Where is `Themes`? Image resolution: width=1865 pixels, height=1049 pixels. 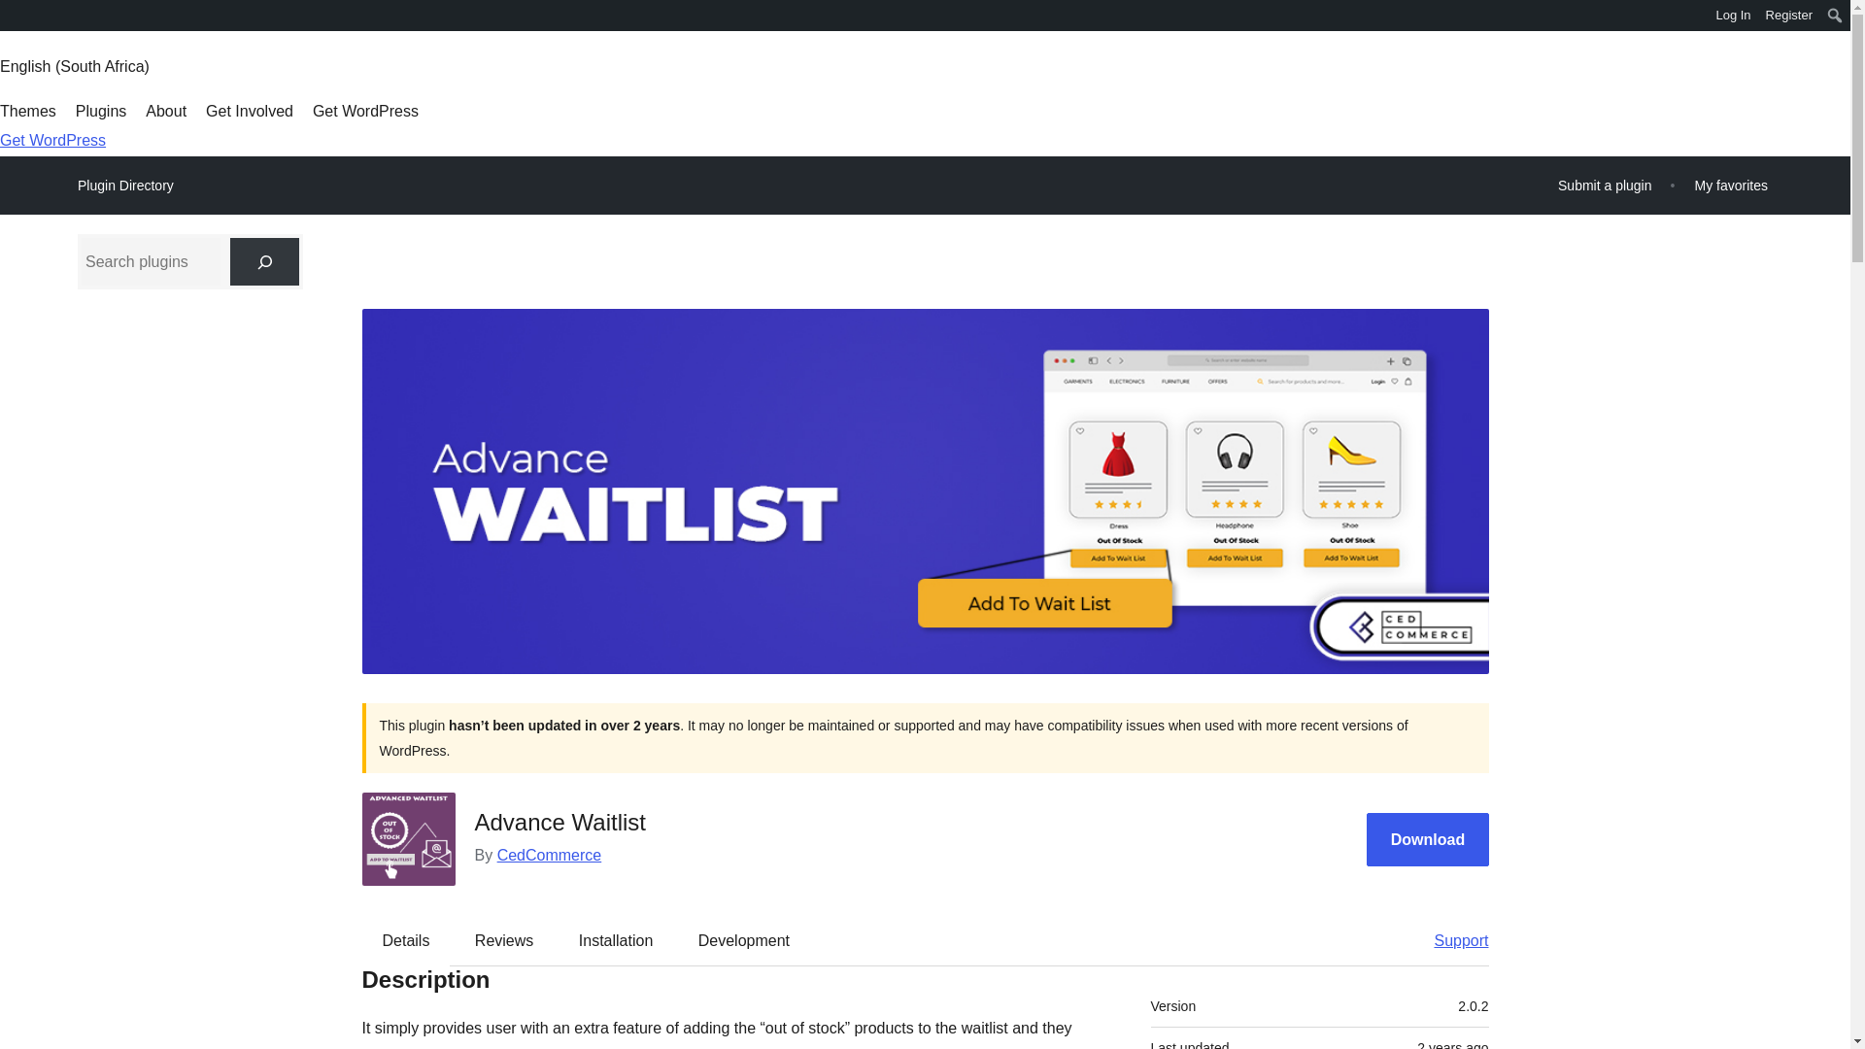 Themes is located at coordinates (27, 111).